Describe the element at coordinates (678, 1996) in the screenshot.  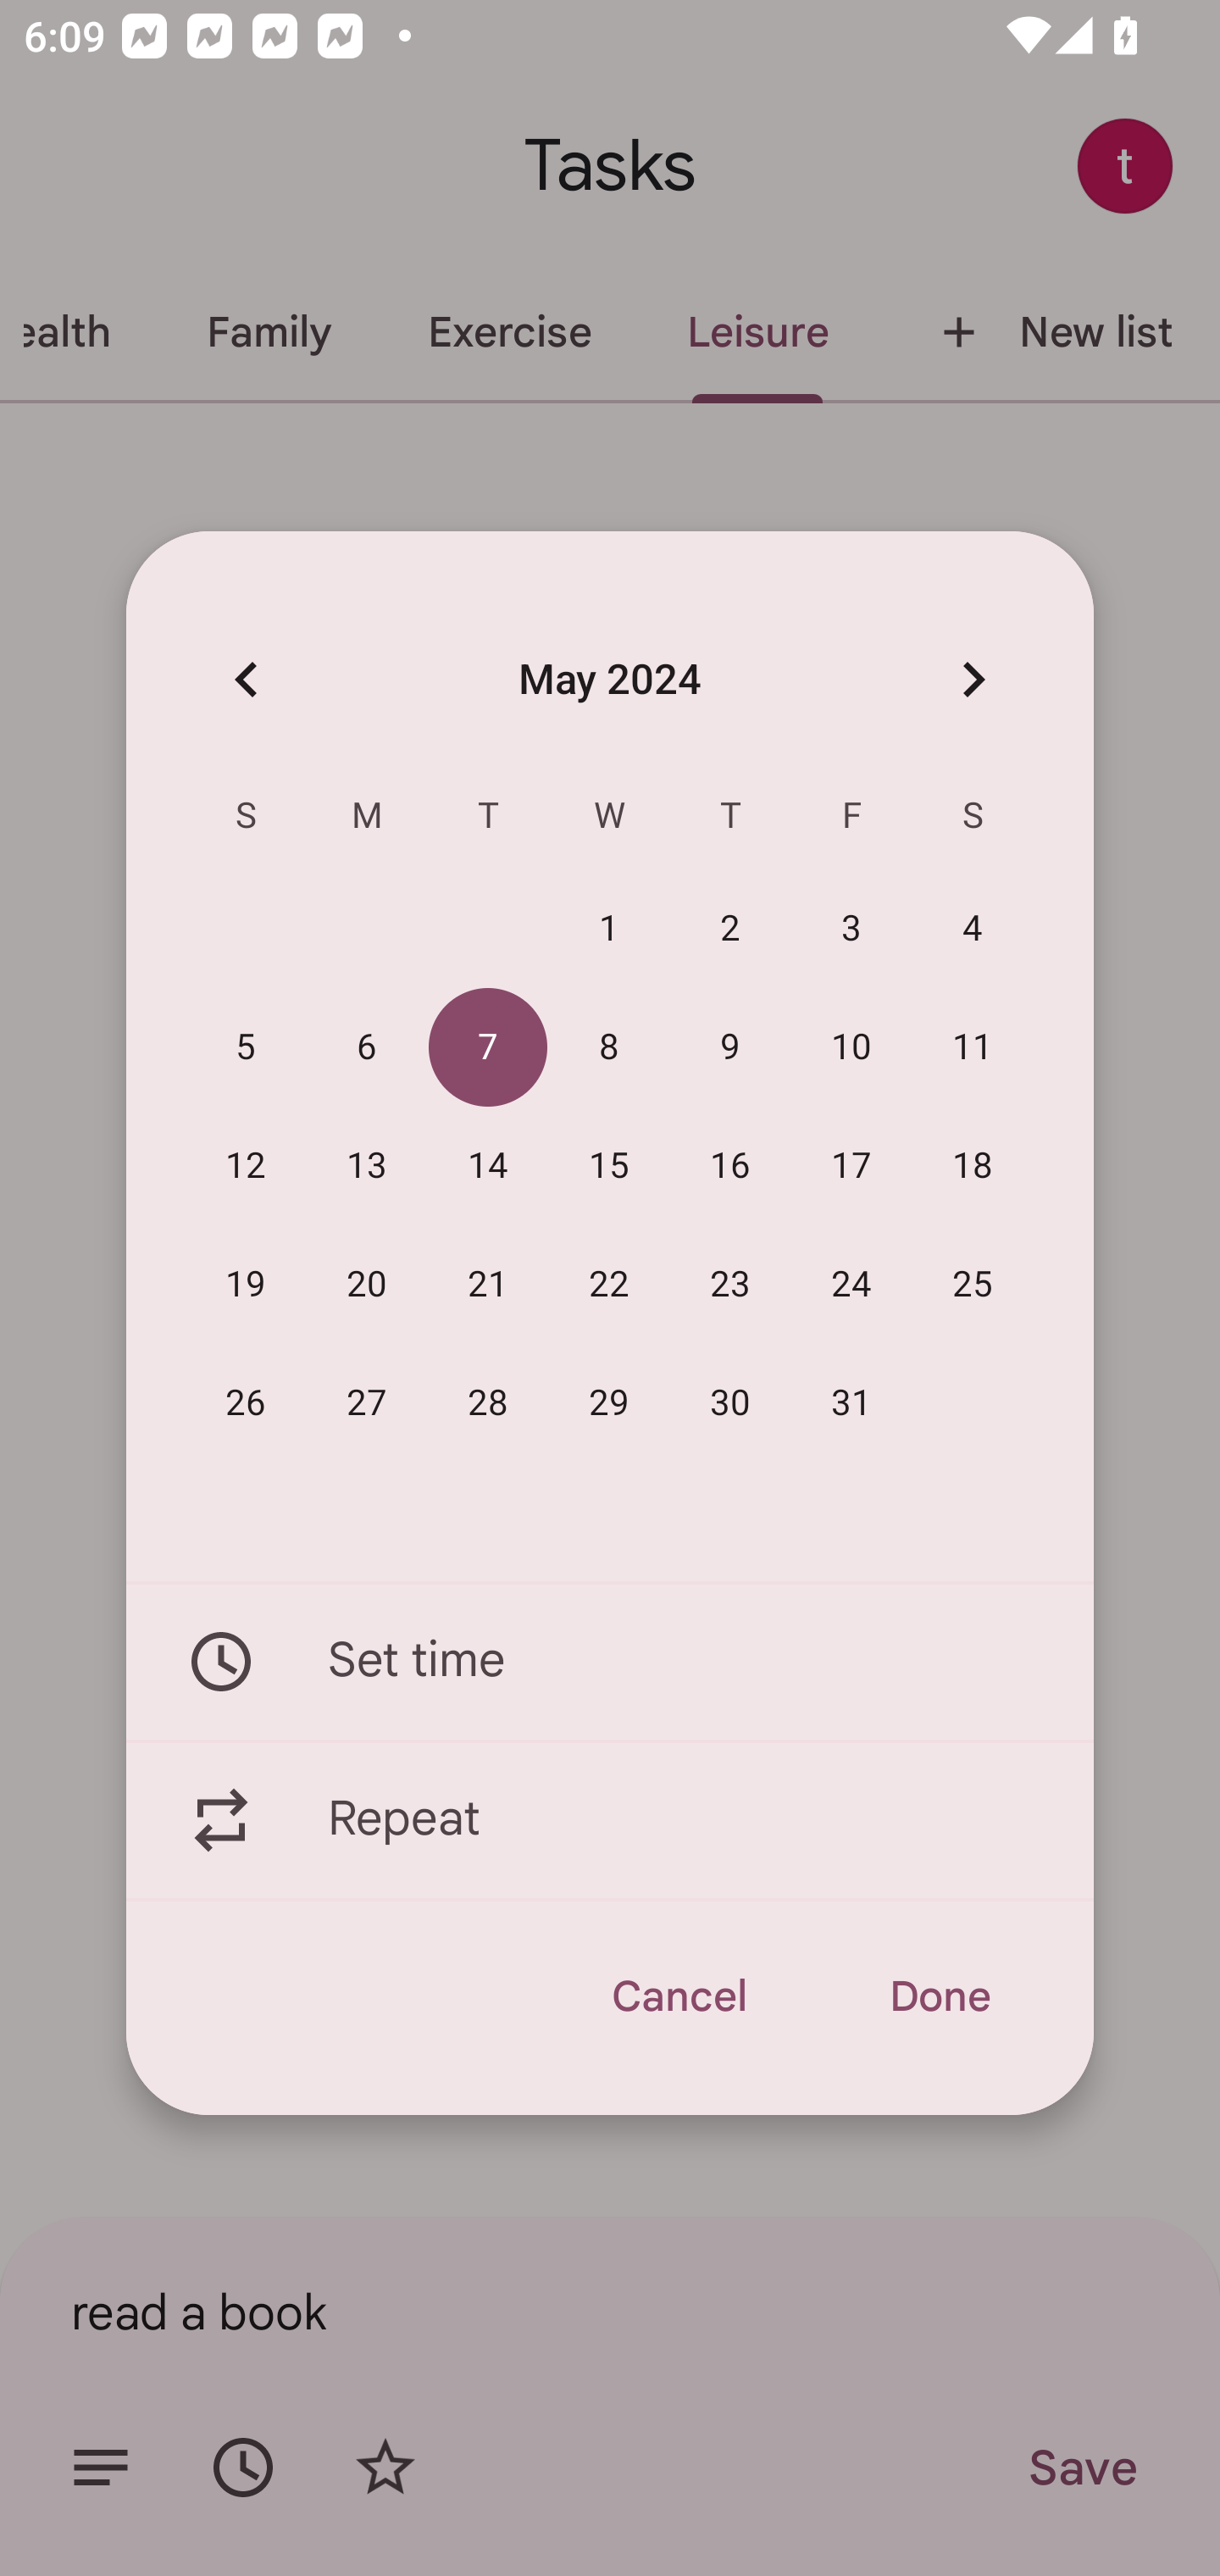
I see `Cancel` at that location.